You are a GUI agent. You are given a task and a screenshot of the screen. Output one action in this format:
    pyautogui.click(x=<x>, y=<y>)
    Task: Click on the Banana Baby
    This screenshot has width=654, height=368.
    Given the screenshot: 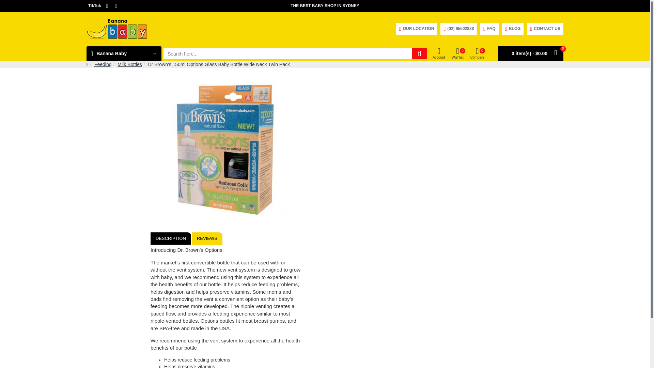 What is the action you would take?
    pyautogui.click(x=124, y=54)
    